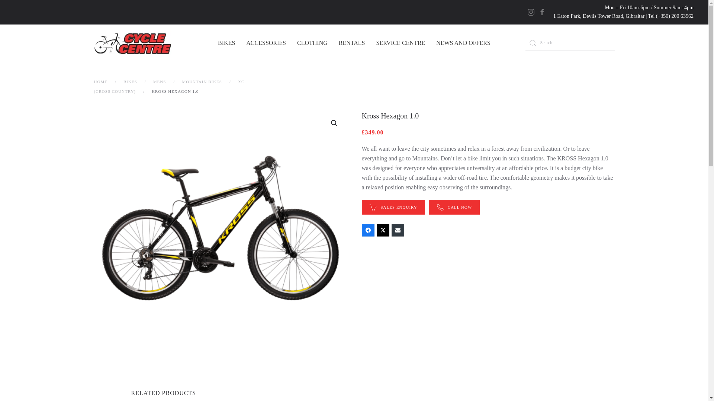  What do you see at coordinates (160, 81) in the screenshot?
I see `MENS` at bounding box center [160, 81].